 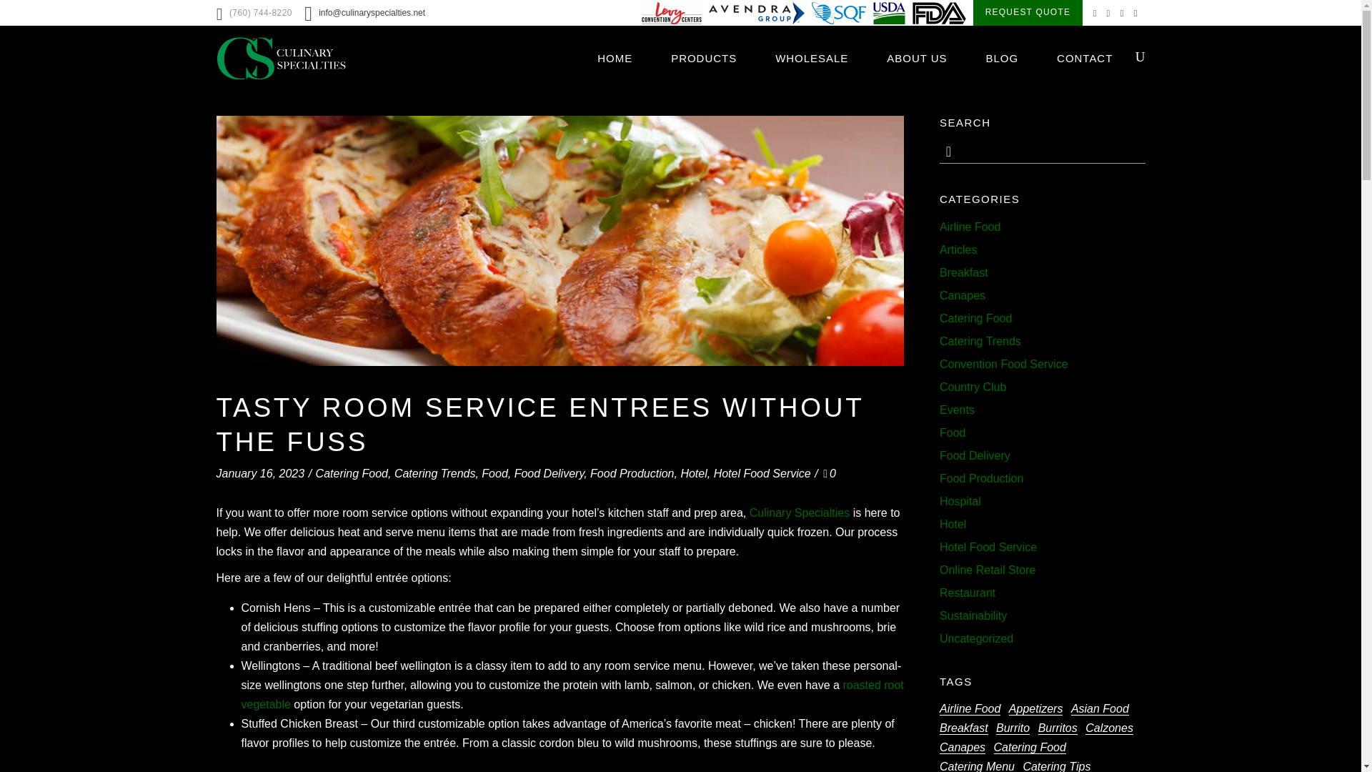 What do you see at coordinates (703, 57) in the screenshot?
I see `PRODUCTS` at bounding box center [703, 57].